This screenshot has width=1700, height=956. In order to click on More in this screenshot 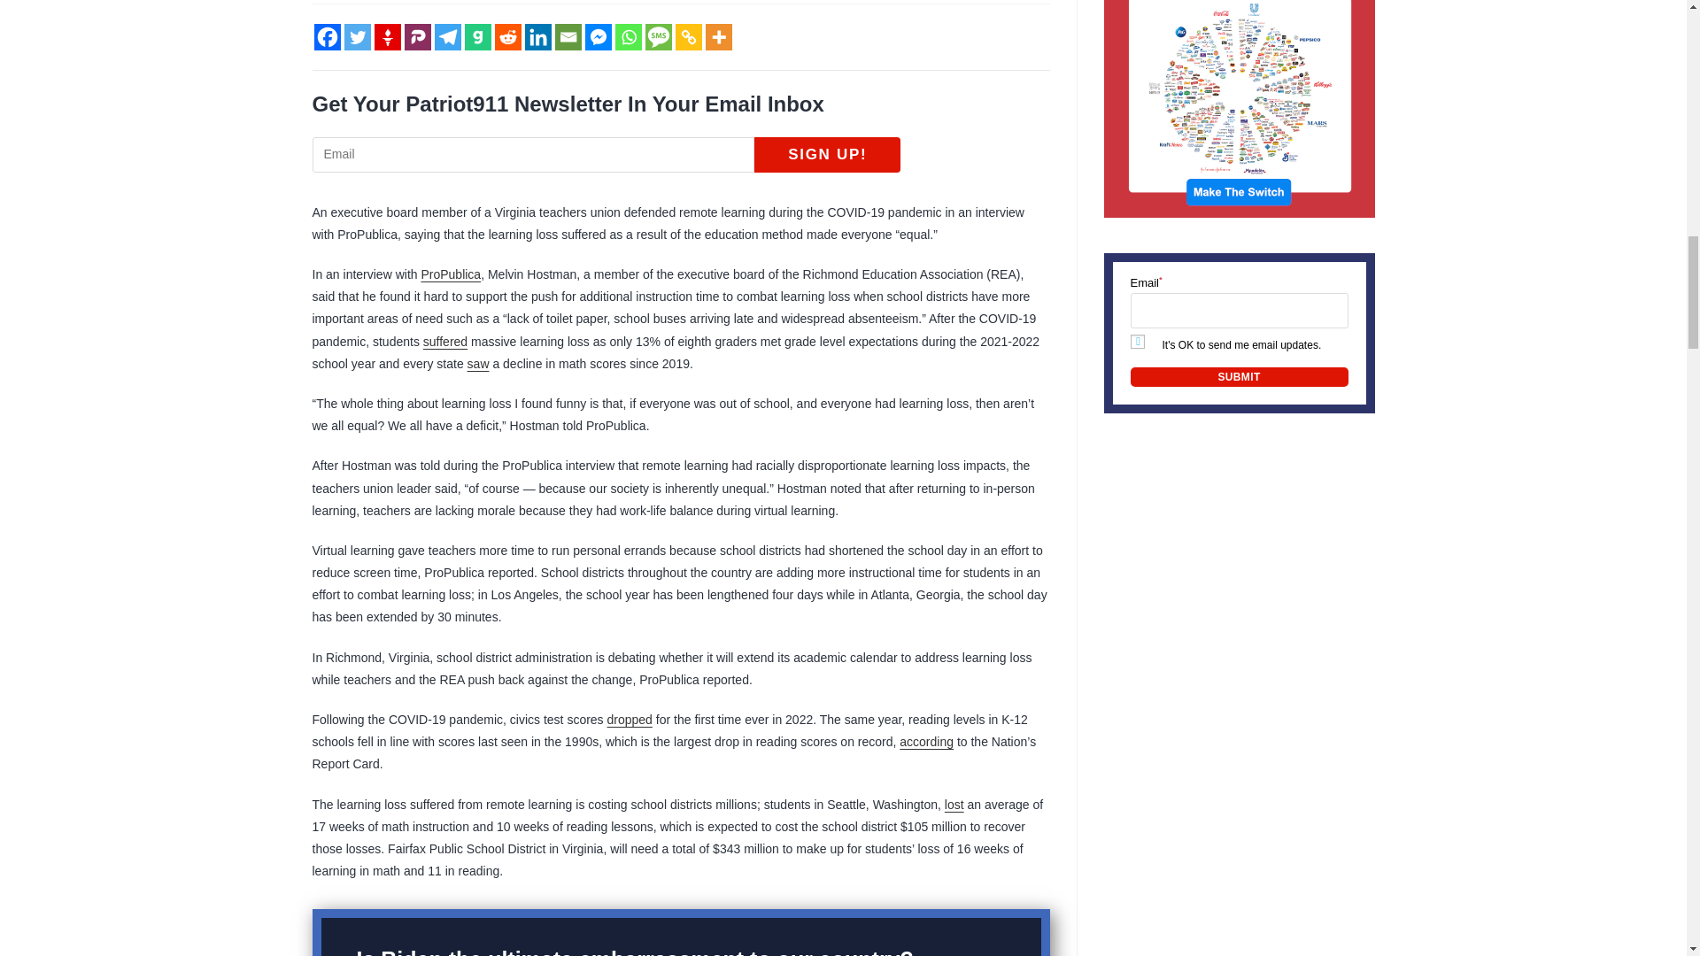, I will do `click(717, 37)`.